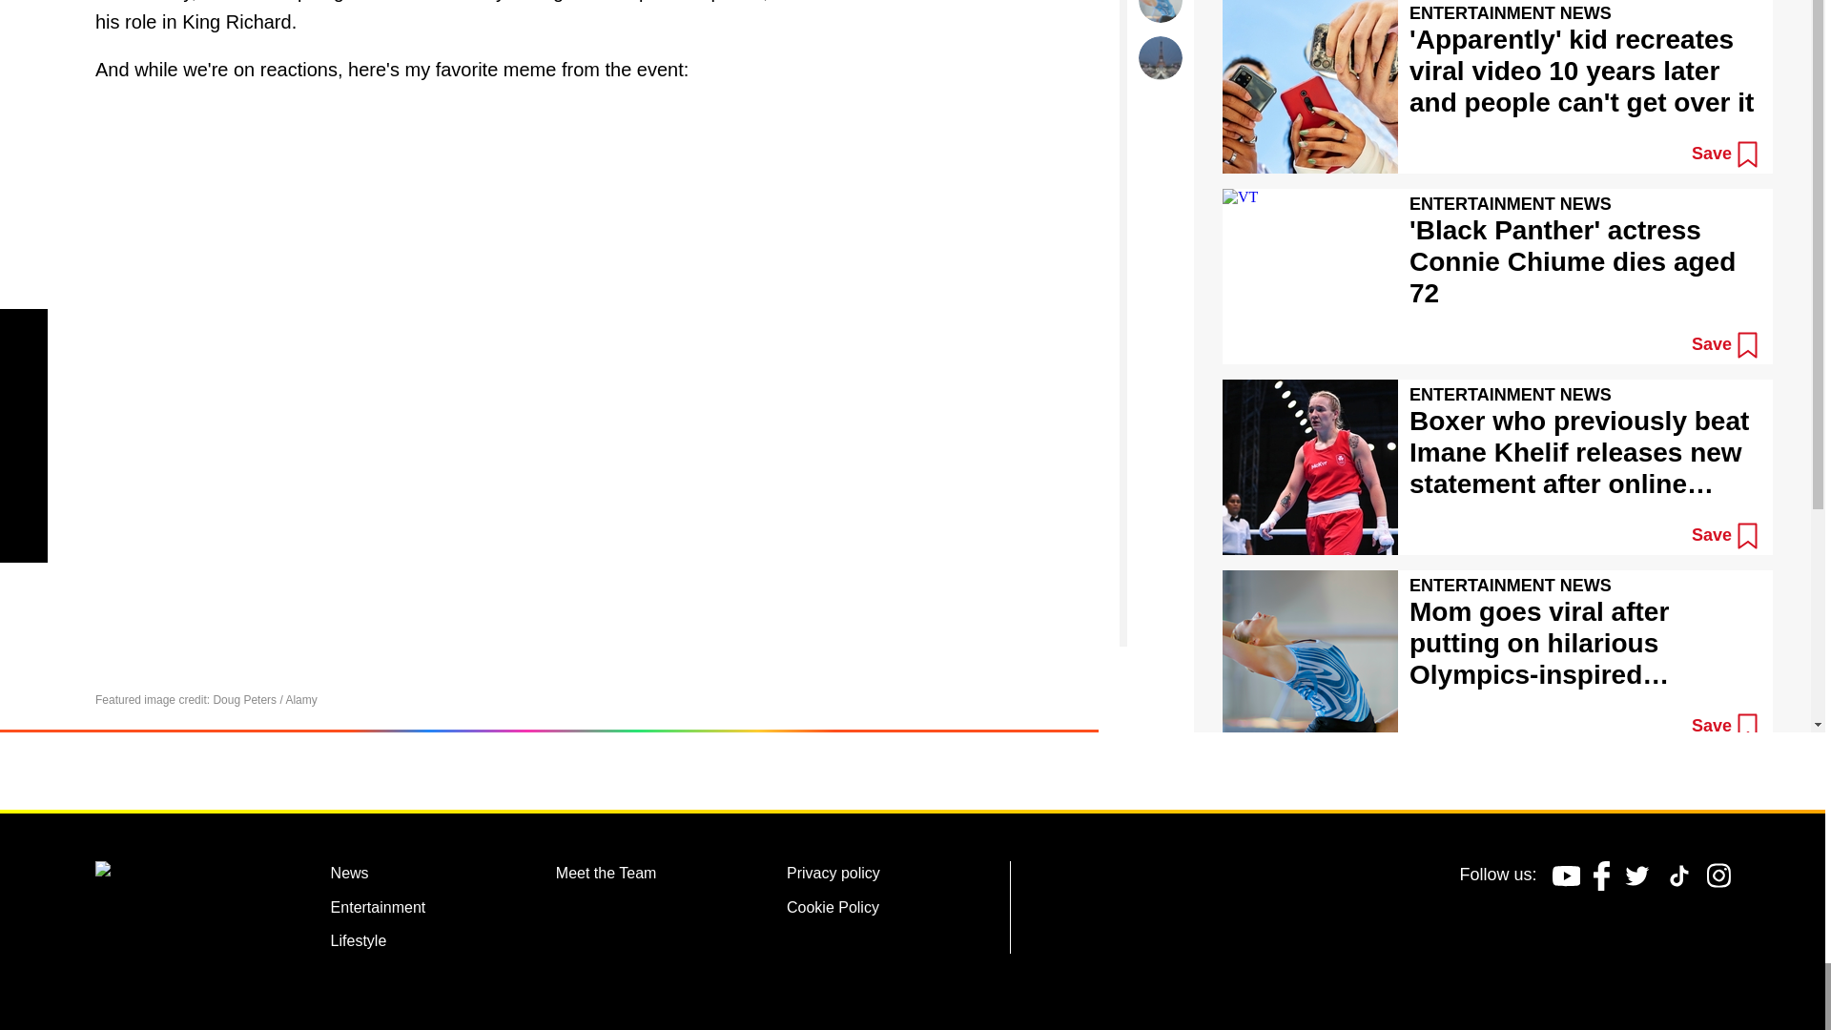  I want to click on Entertainment, so click(379, 910).